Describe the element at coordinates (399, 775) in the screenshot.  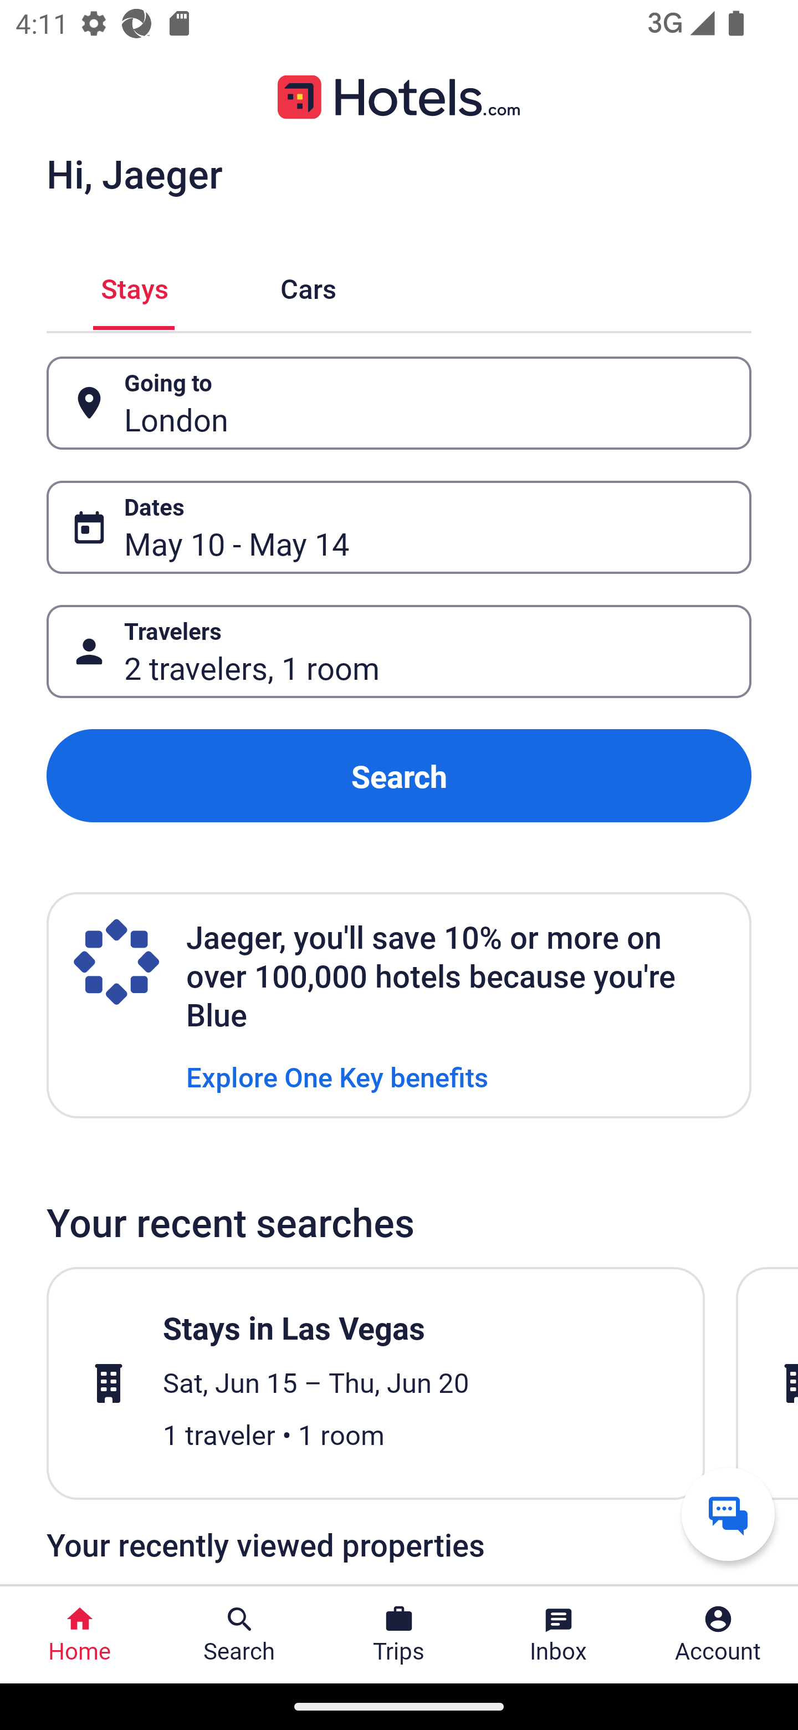
I see `Search` at that location.